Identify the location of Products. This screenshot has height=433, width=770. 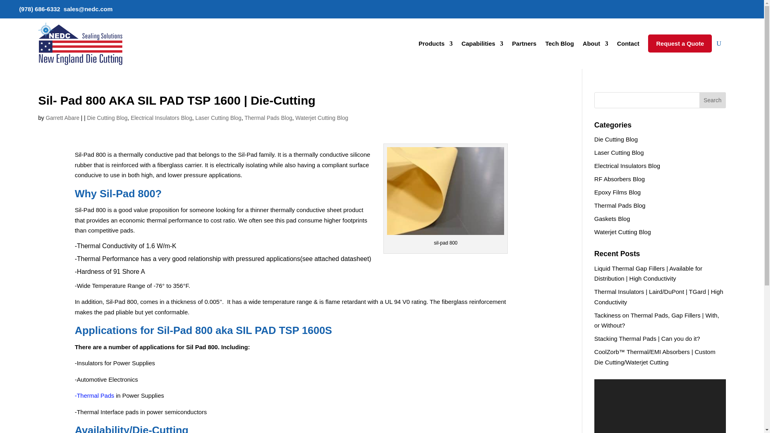
(436, 43).